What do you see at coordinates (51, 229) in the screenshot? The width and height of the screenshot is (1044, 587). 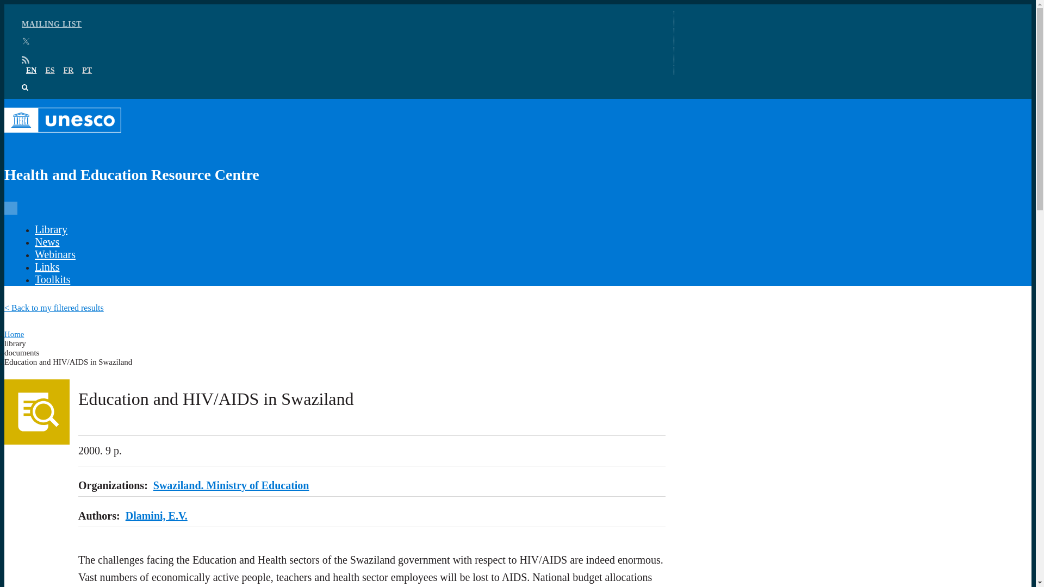 I see `Library` at bounding box center [51, 229].